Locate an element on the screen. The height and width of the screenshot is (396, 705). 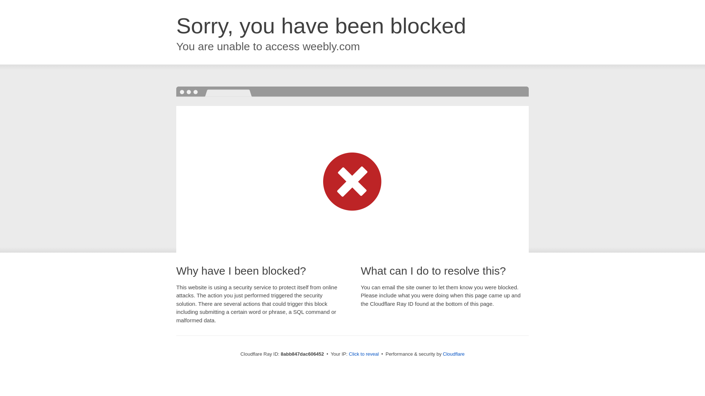
Cloudflare is located at coordinates (453, 354).